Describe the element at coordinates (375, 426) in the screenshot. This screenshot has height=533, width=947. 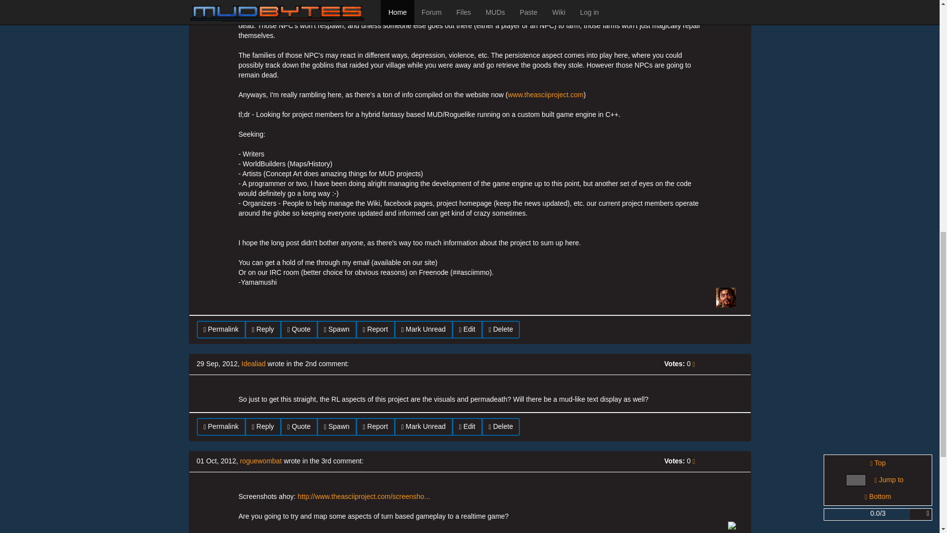
I see `Report` at that location.